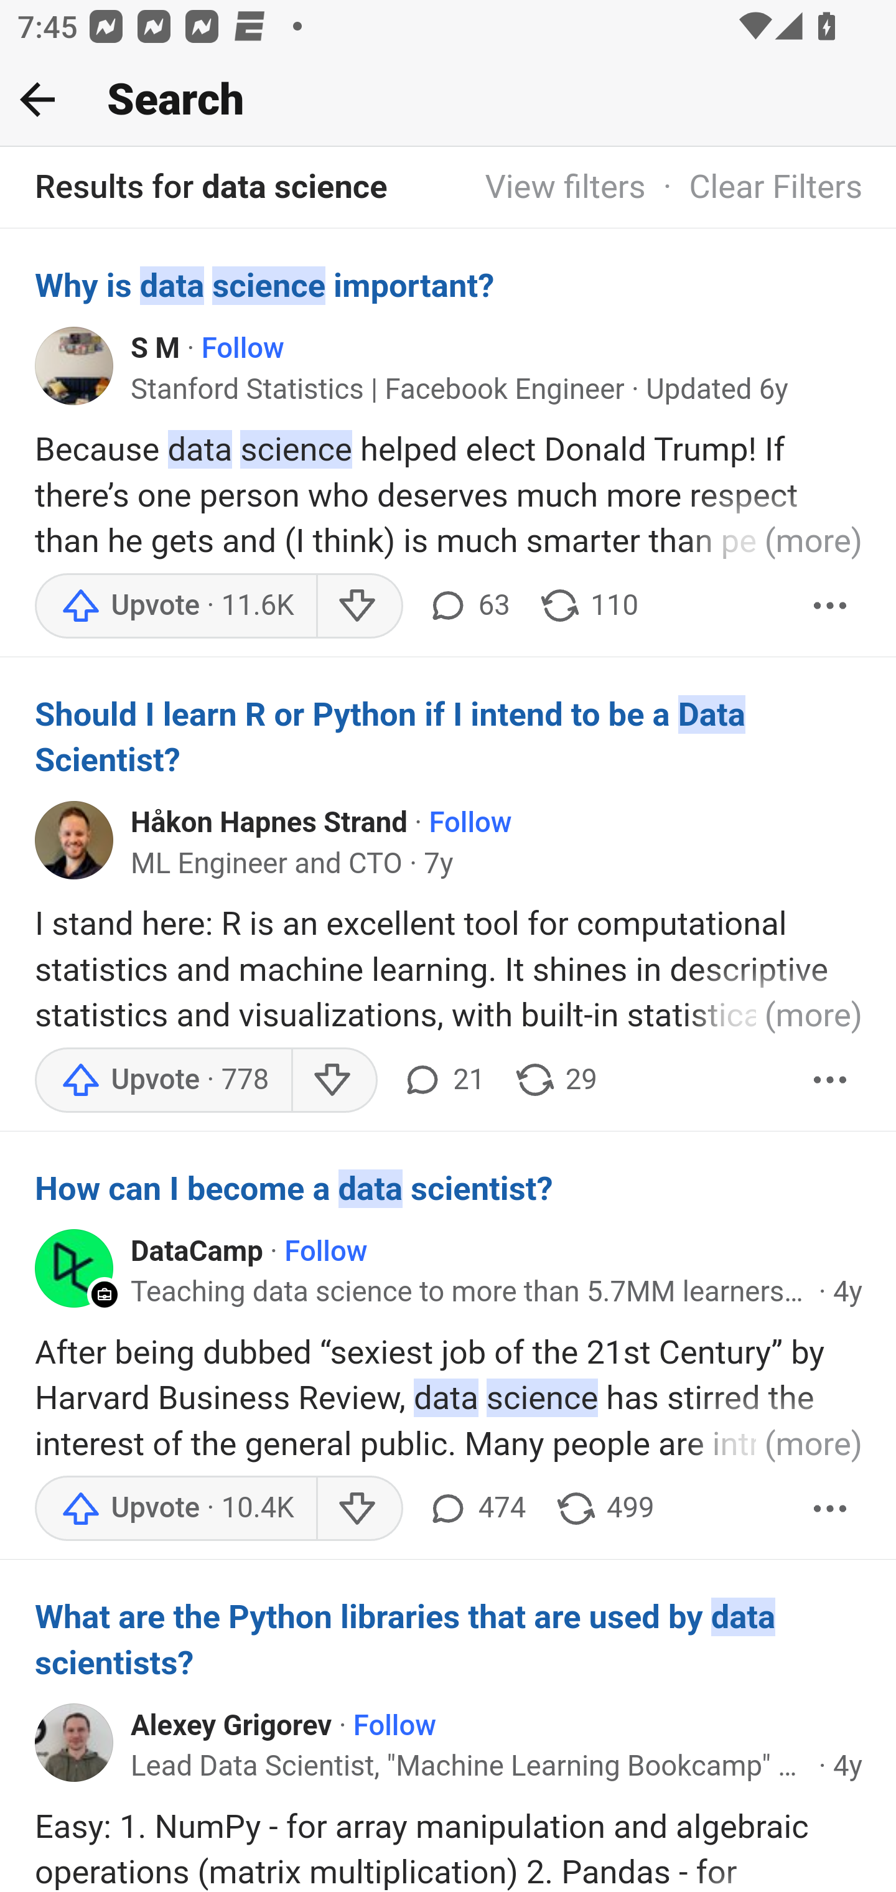 This screenshot has width=896, height=1892. I want to click on Back Search, so click(448, 100).